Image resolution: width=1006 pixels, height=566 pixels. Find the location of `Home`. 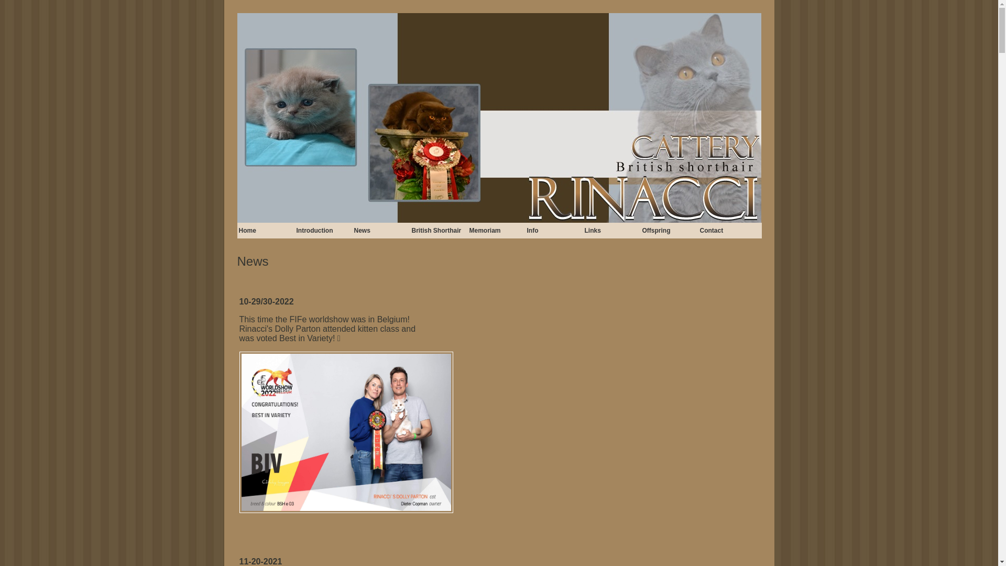

Home is located at coordinates (266, 230).